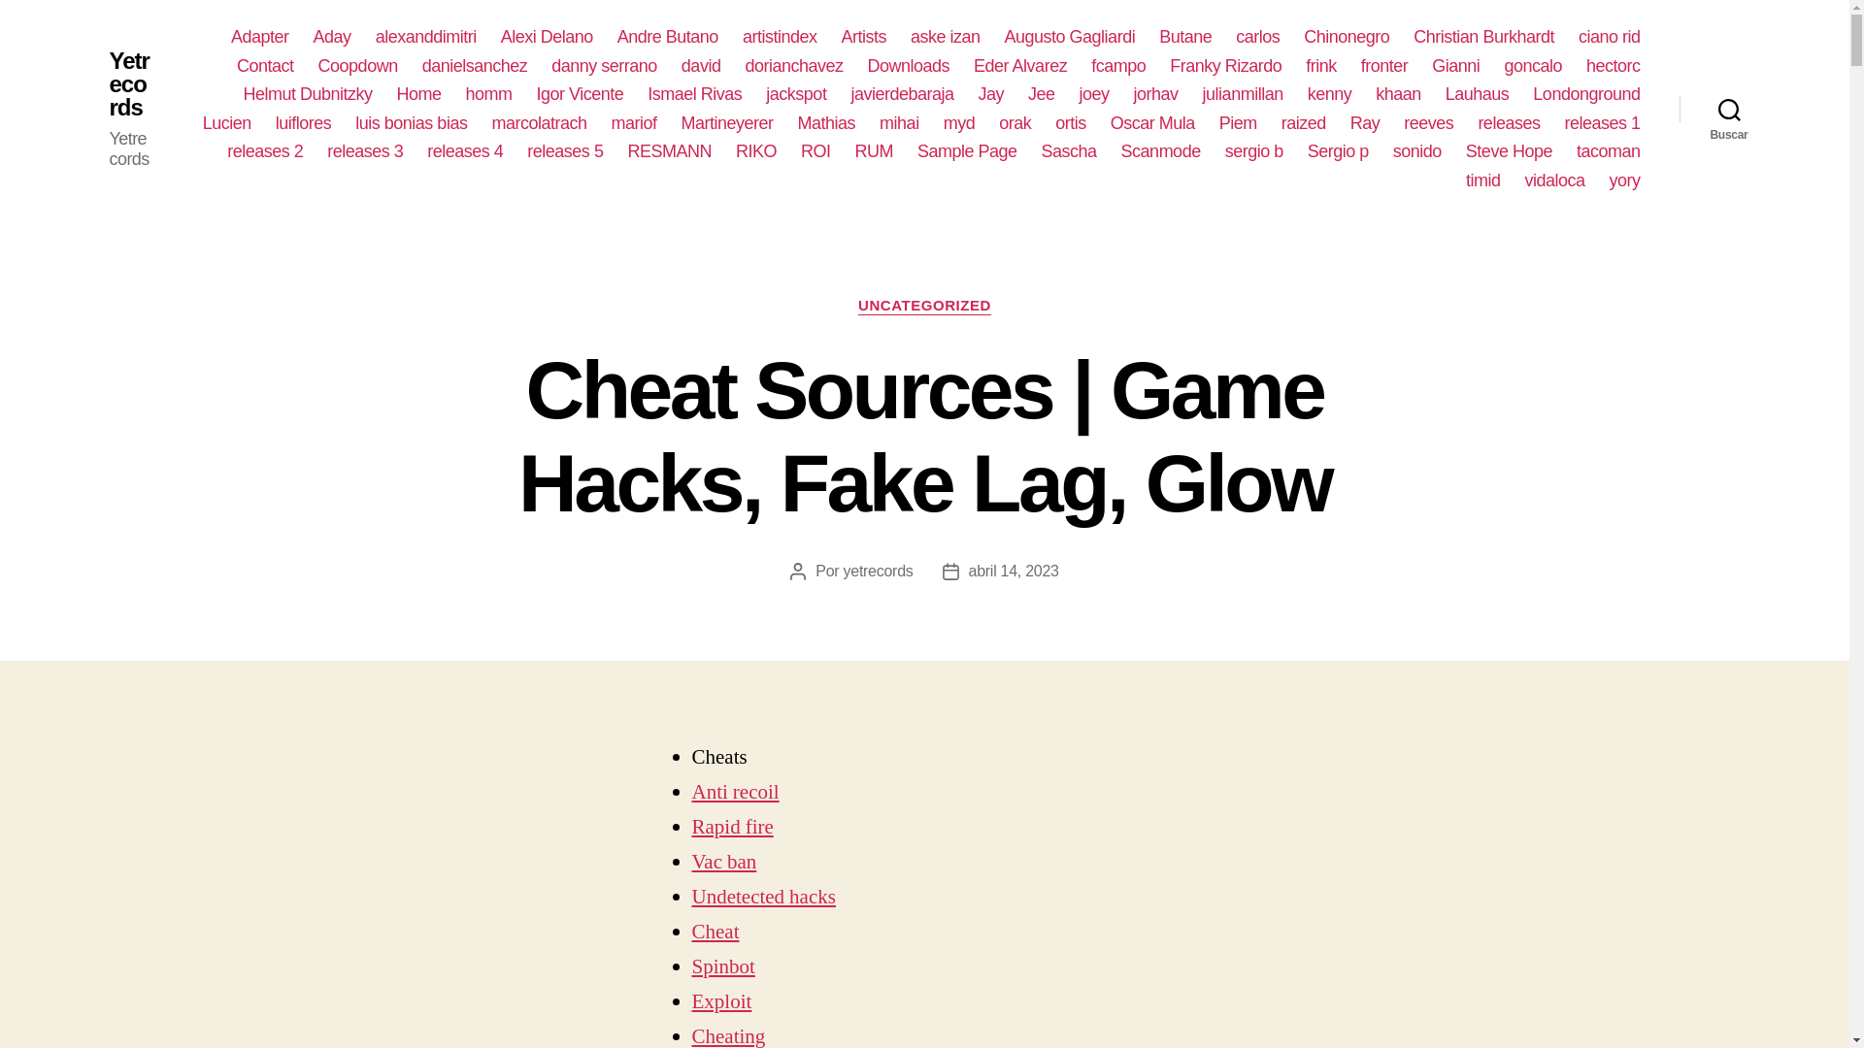  What do you see at coordinates (1320, 66) in the screenshot?
I see `frink` at bounding box center [1320, 66].